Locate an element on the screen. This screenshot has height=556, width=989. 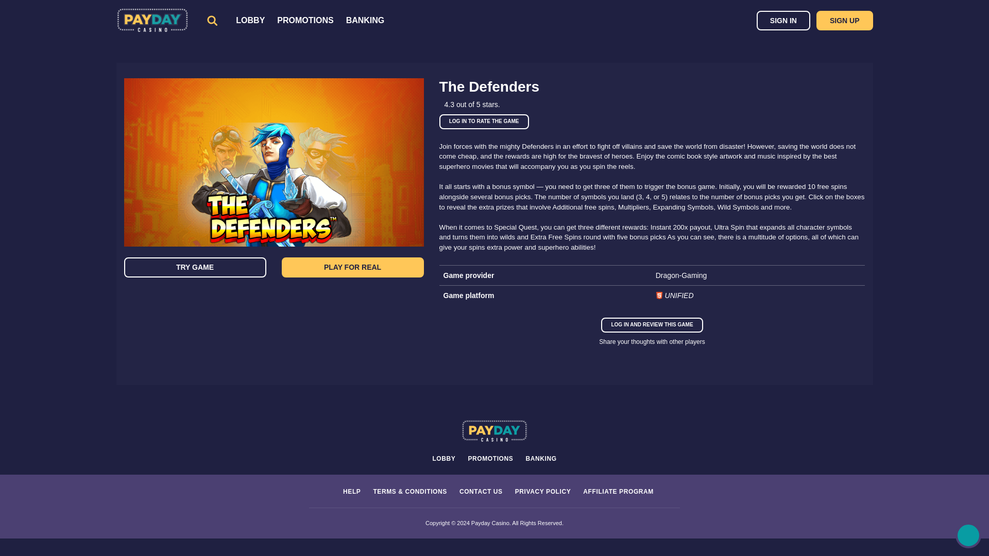
PROMOTIONS is located at coordinates (305, 21).